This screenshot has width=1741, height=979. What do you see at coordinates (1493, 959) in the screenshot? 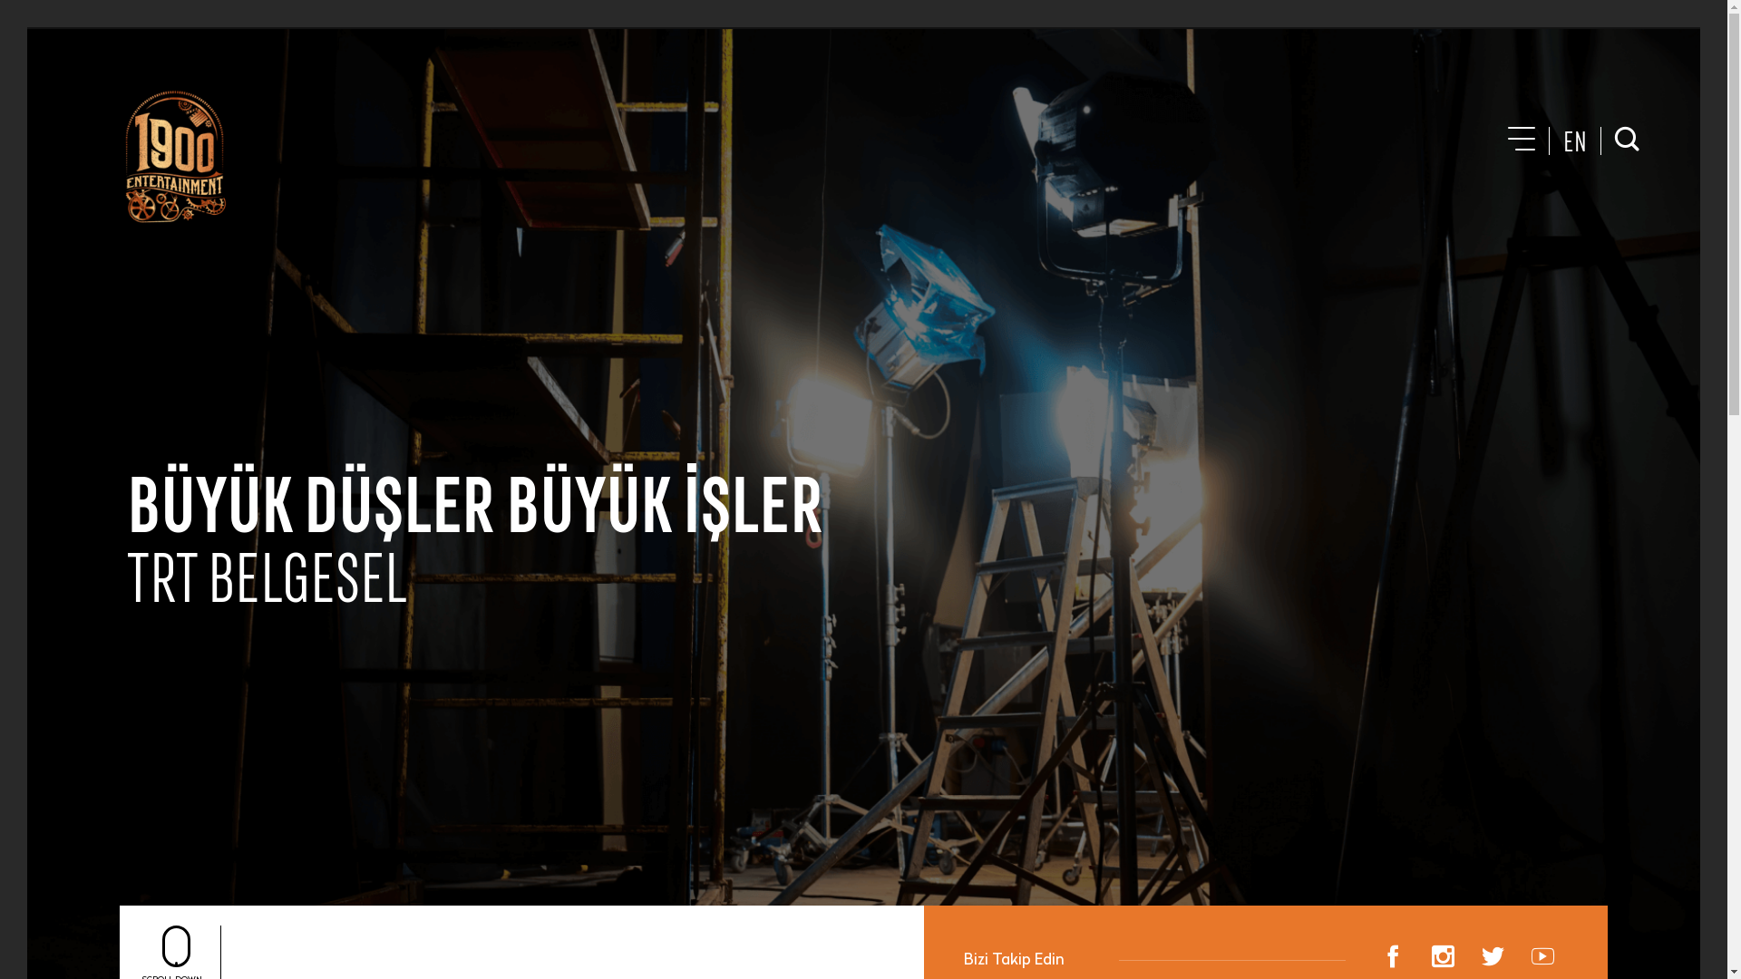
I see `twitter` at bounding box center [1493, 959].